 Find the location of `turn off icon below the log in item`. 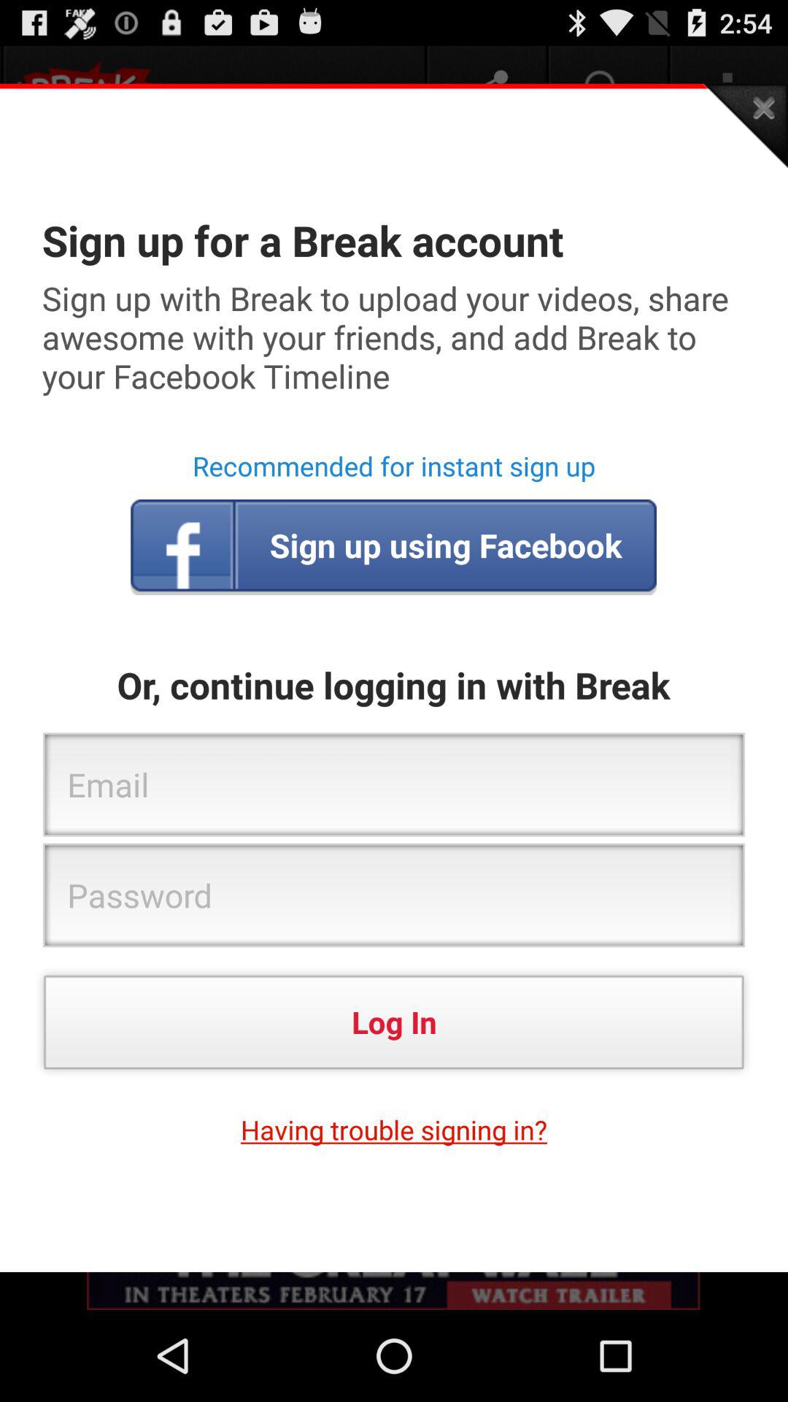

turn off icon below the log in item is located at coordinates (394, 1130).